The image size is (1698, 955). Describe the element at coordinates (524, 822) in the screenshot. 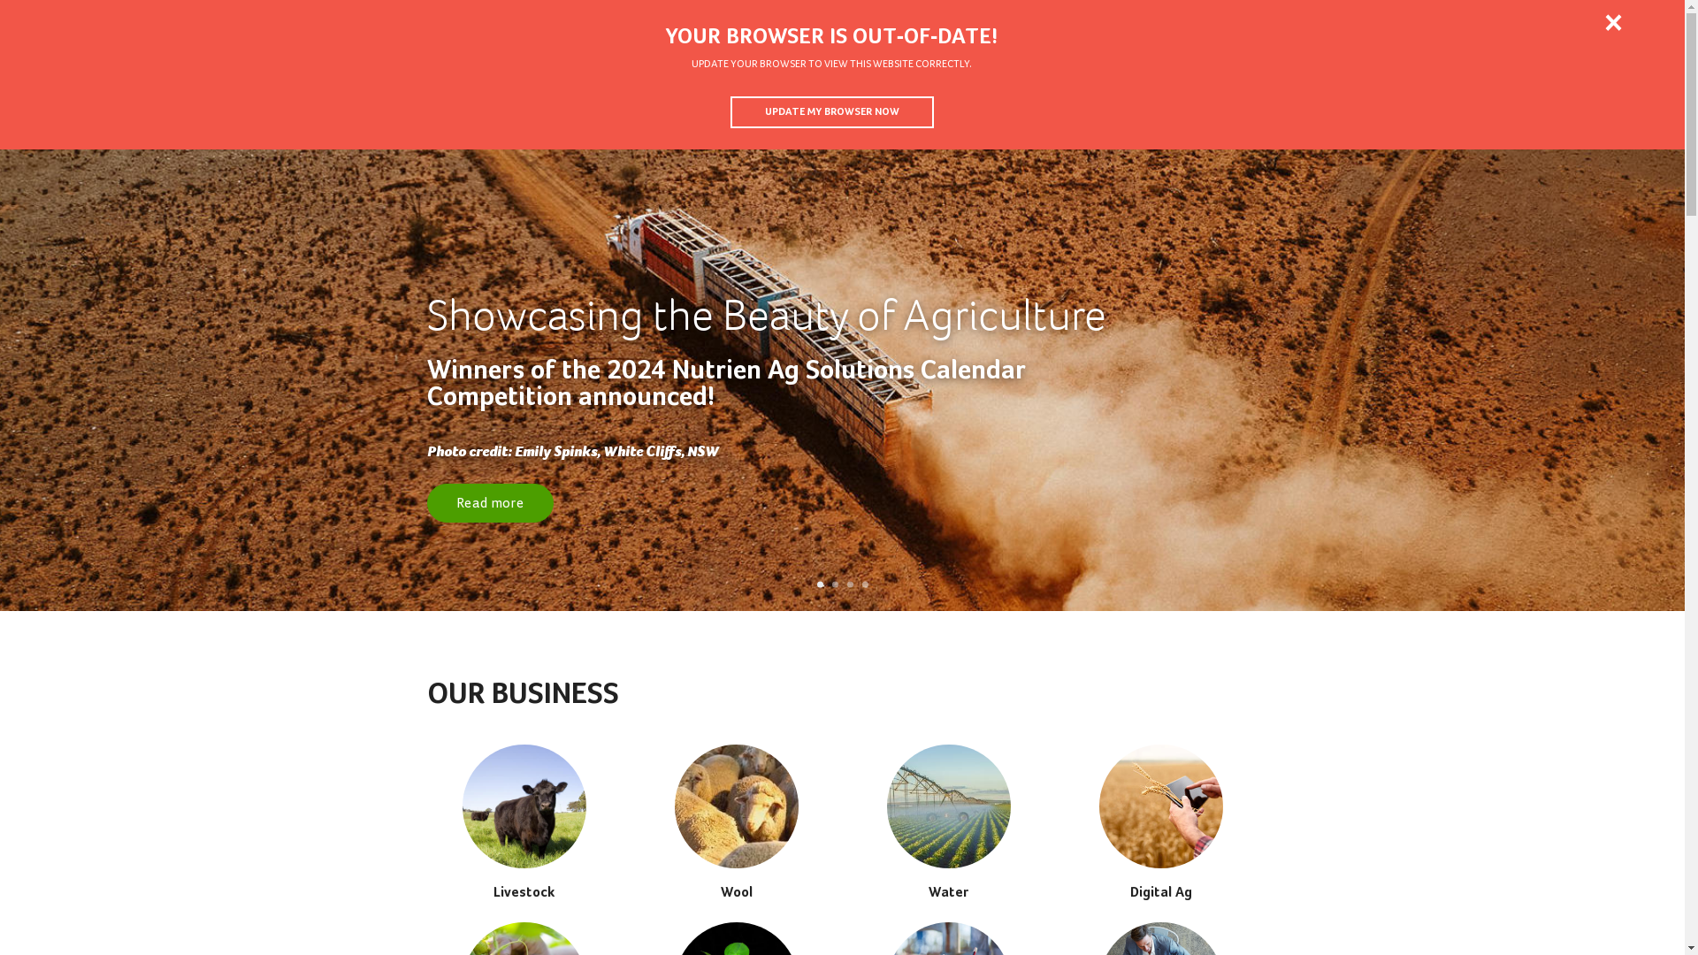

I see `Livestock` at that location.